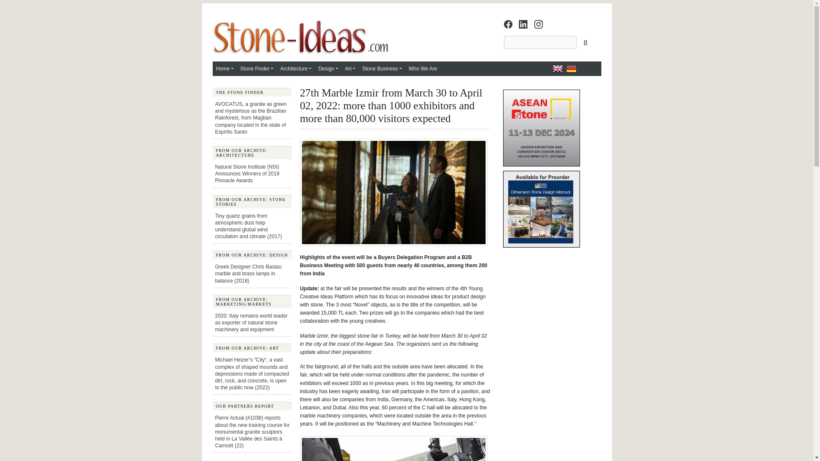 The image size is (820, 461). Describe the element at coordinates (350, 68) in the screenshot. I see `Art` at that location.